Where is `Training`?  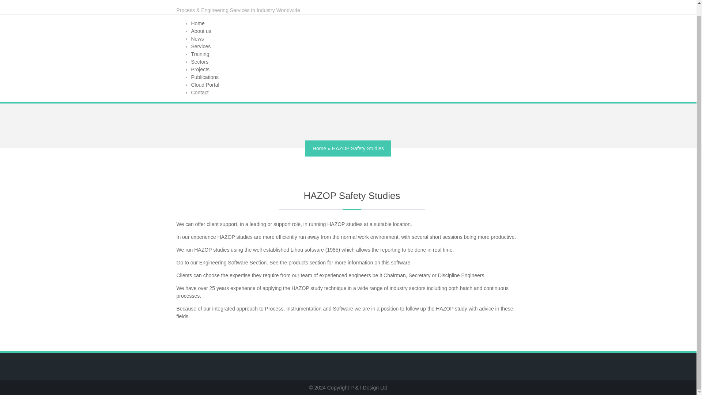 Training is located at coordinates (200, 54).